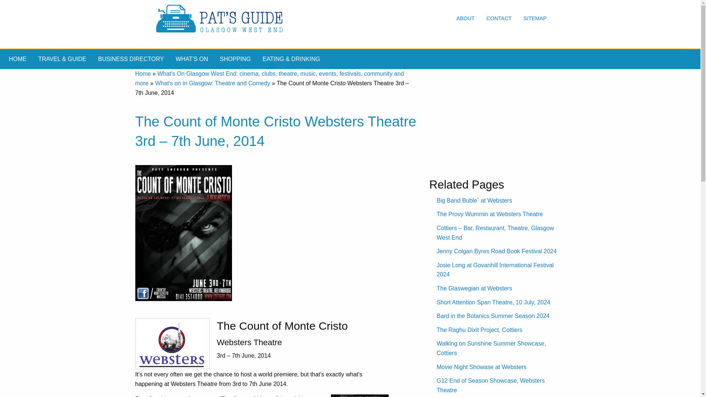  I want to click on Jenny Colgan Byres Road Book Festival 2024, so click(497, 251).